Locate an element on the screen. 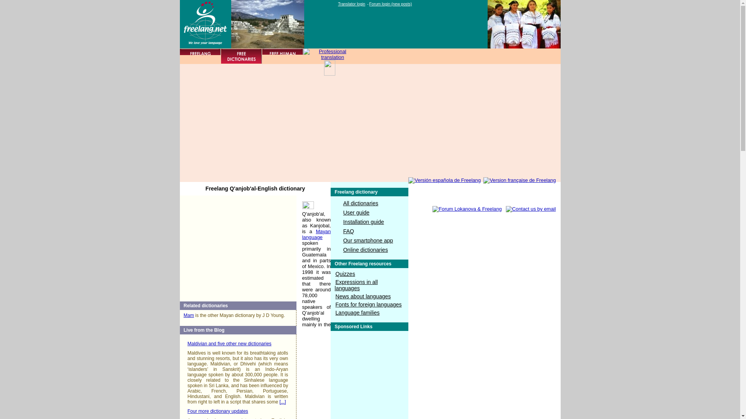 This screenshot has height=419, width=746. Free downloadable and online dictionaries is located at coordinates (241, 56).